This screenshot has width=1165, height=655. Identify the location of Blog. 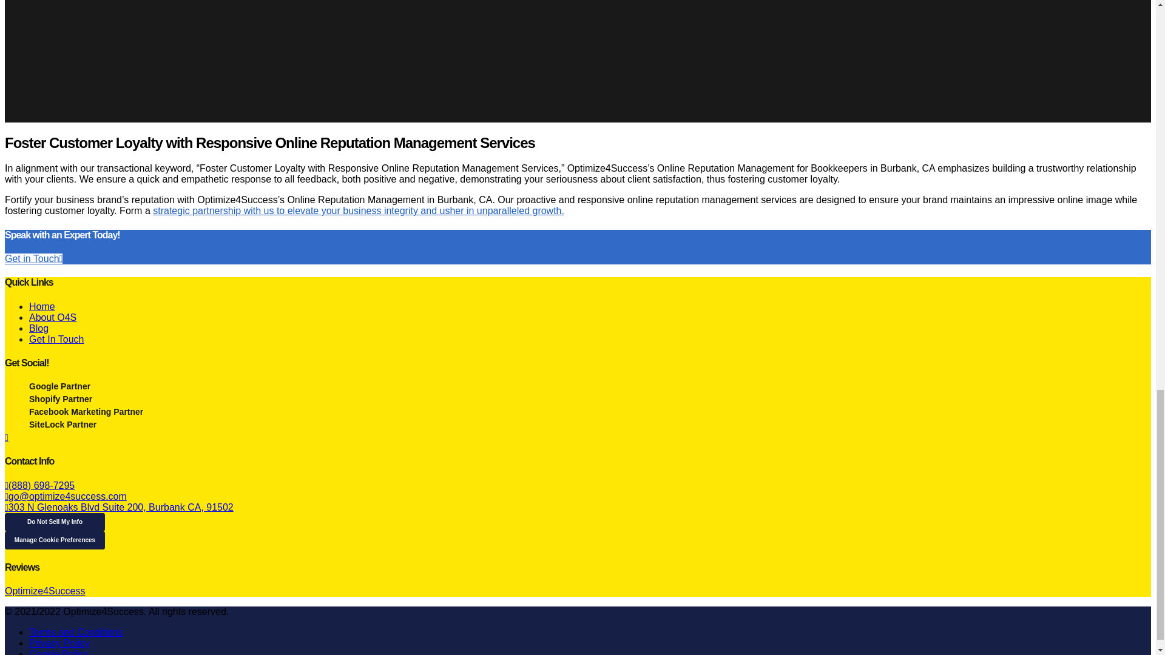
(39, 328).